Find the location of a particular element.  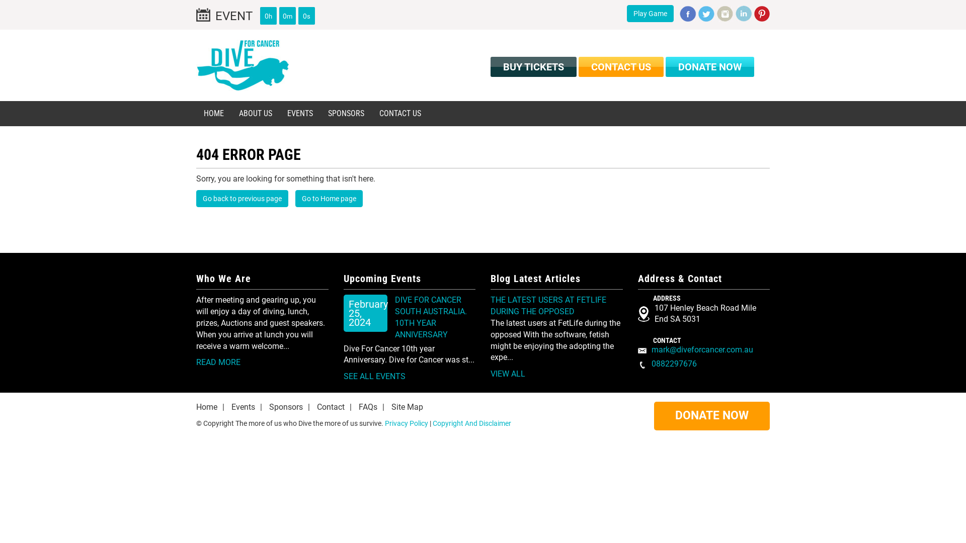

SEE ALL EVENTS is located at coordinates (374, 376).